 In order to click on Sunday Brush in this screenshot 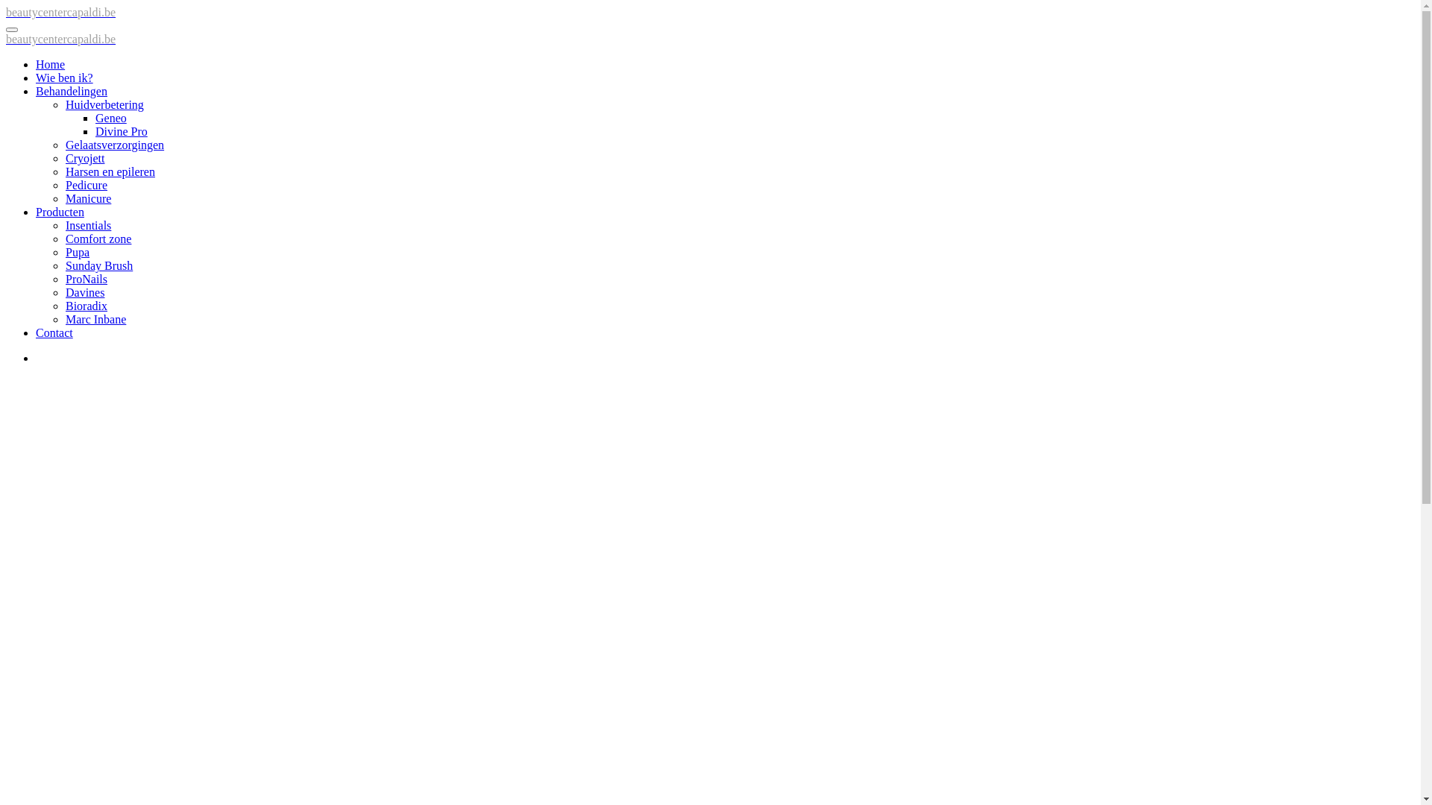, I will do `click(99, 265)`.